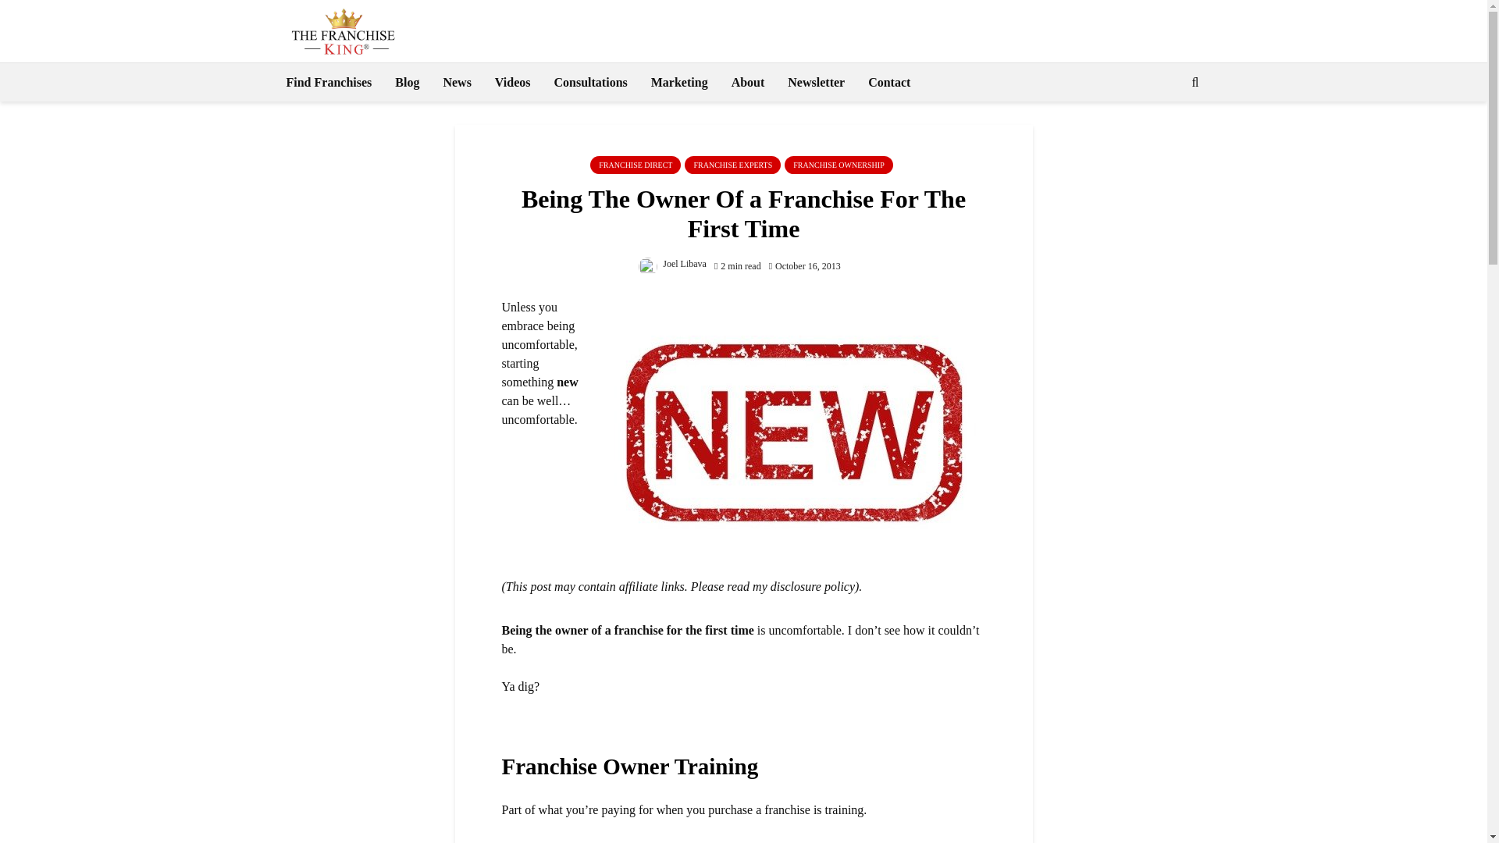 The height and width of the screenshot is (843, 1499). Describe the element at coordinates (512, 83) in the screenshot. I see `Videos` at that location.